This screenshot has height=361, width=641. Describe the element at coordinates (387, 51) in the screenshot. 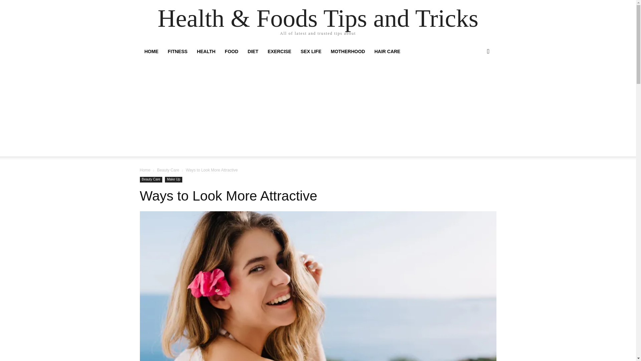

I see `HAIR CARE` at that location.